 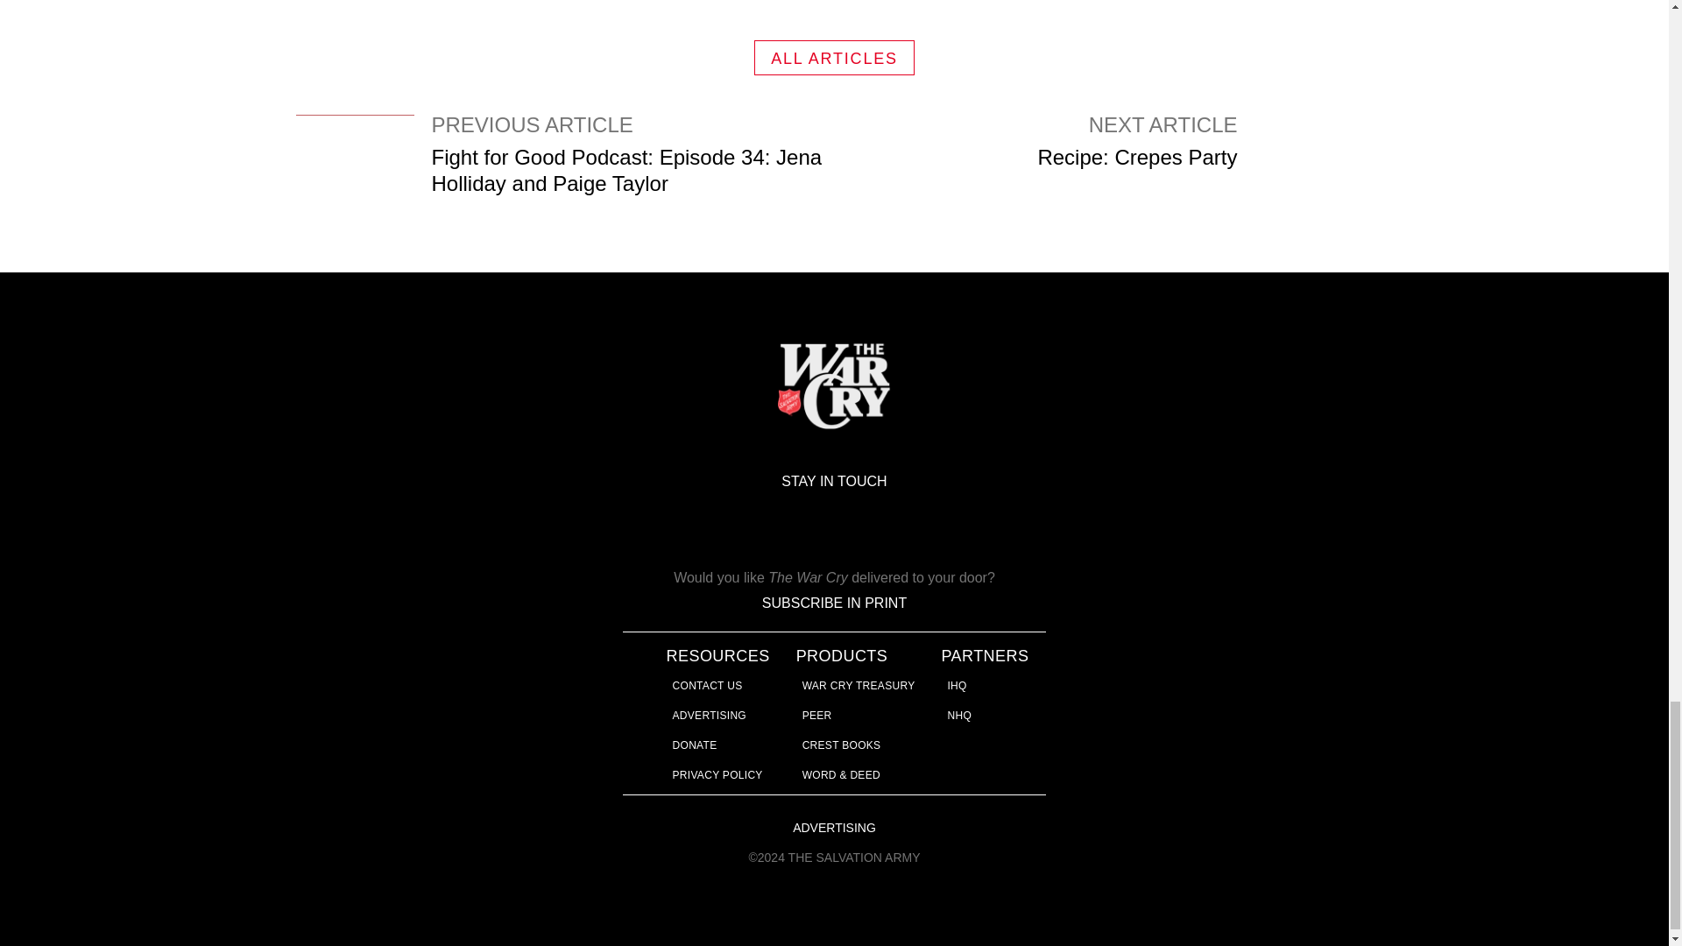 I want to click on SUBSCRIBE IN PRINT, so click(x=834, y=58).